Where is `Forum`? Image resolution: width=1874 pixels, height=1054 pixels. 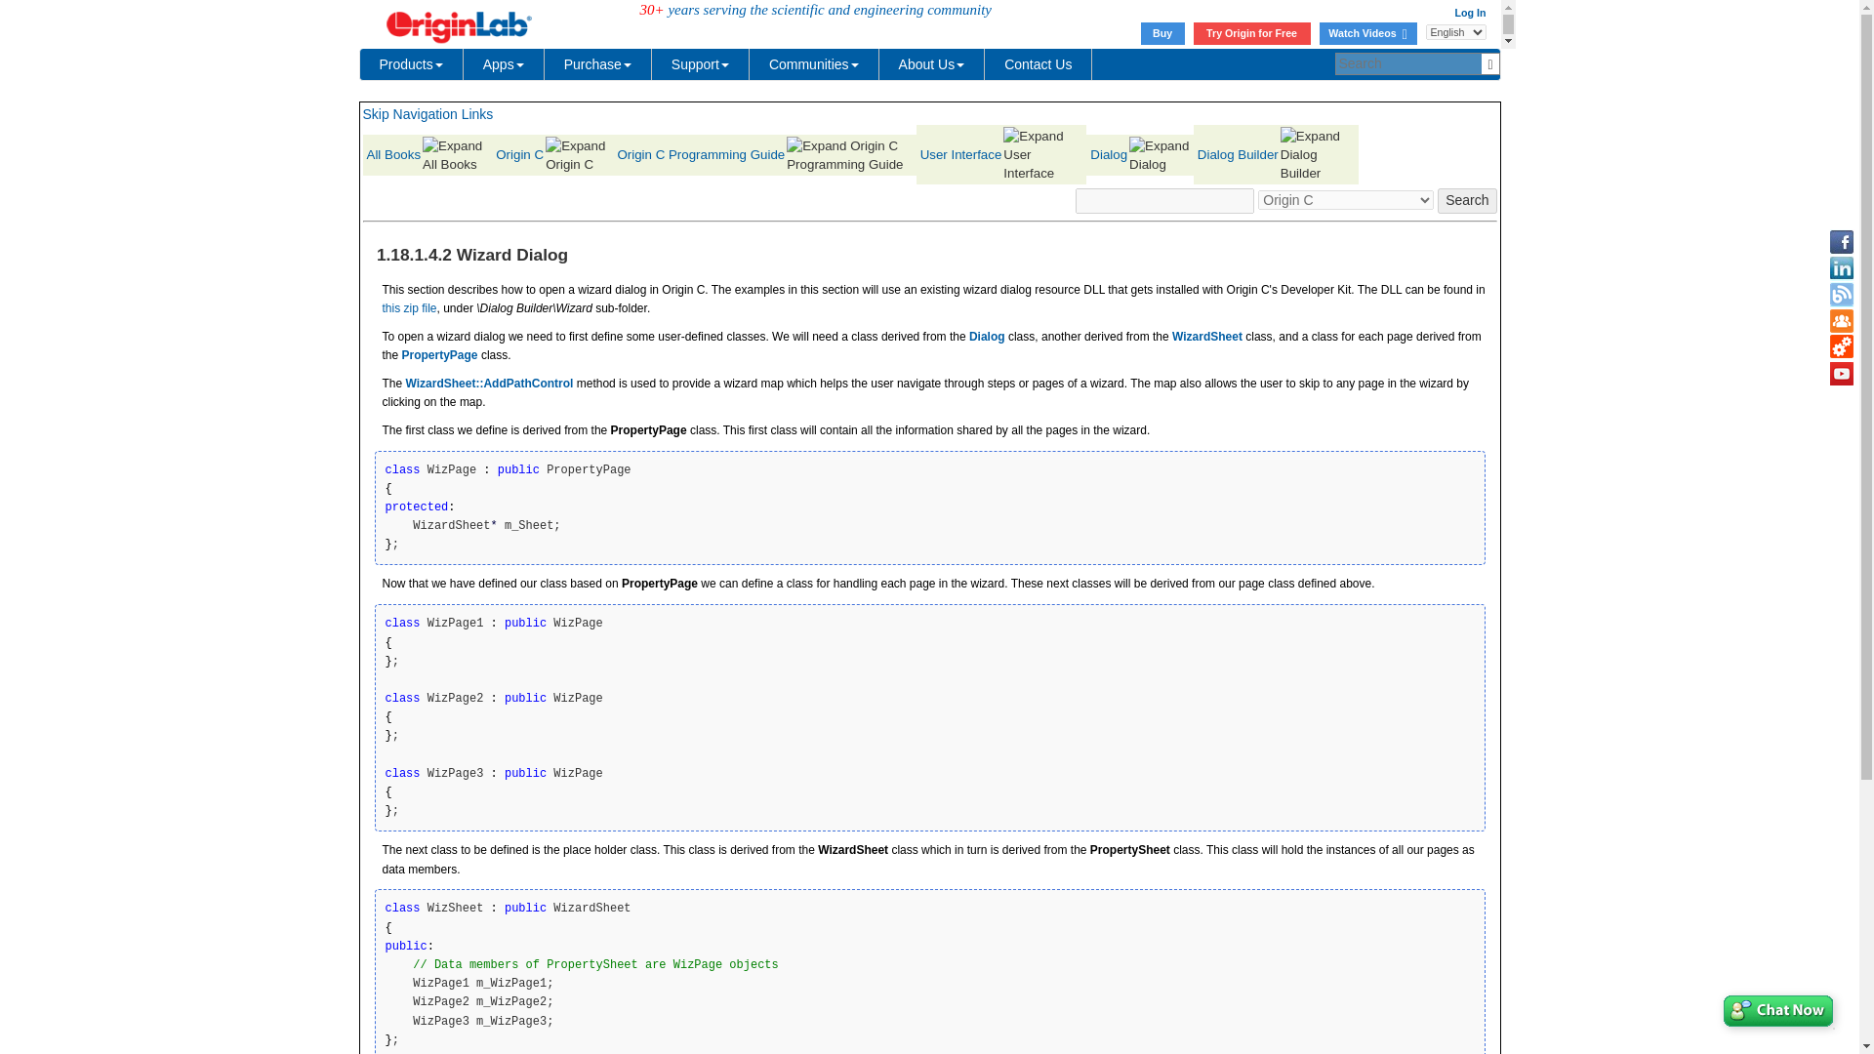
Forum is located at coordinates (1841, 321).